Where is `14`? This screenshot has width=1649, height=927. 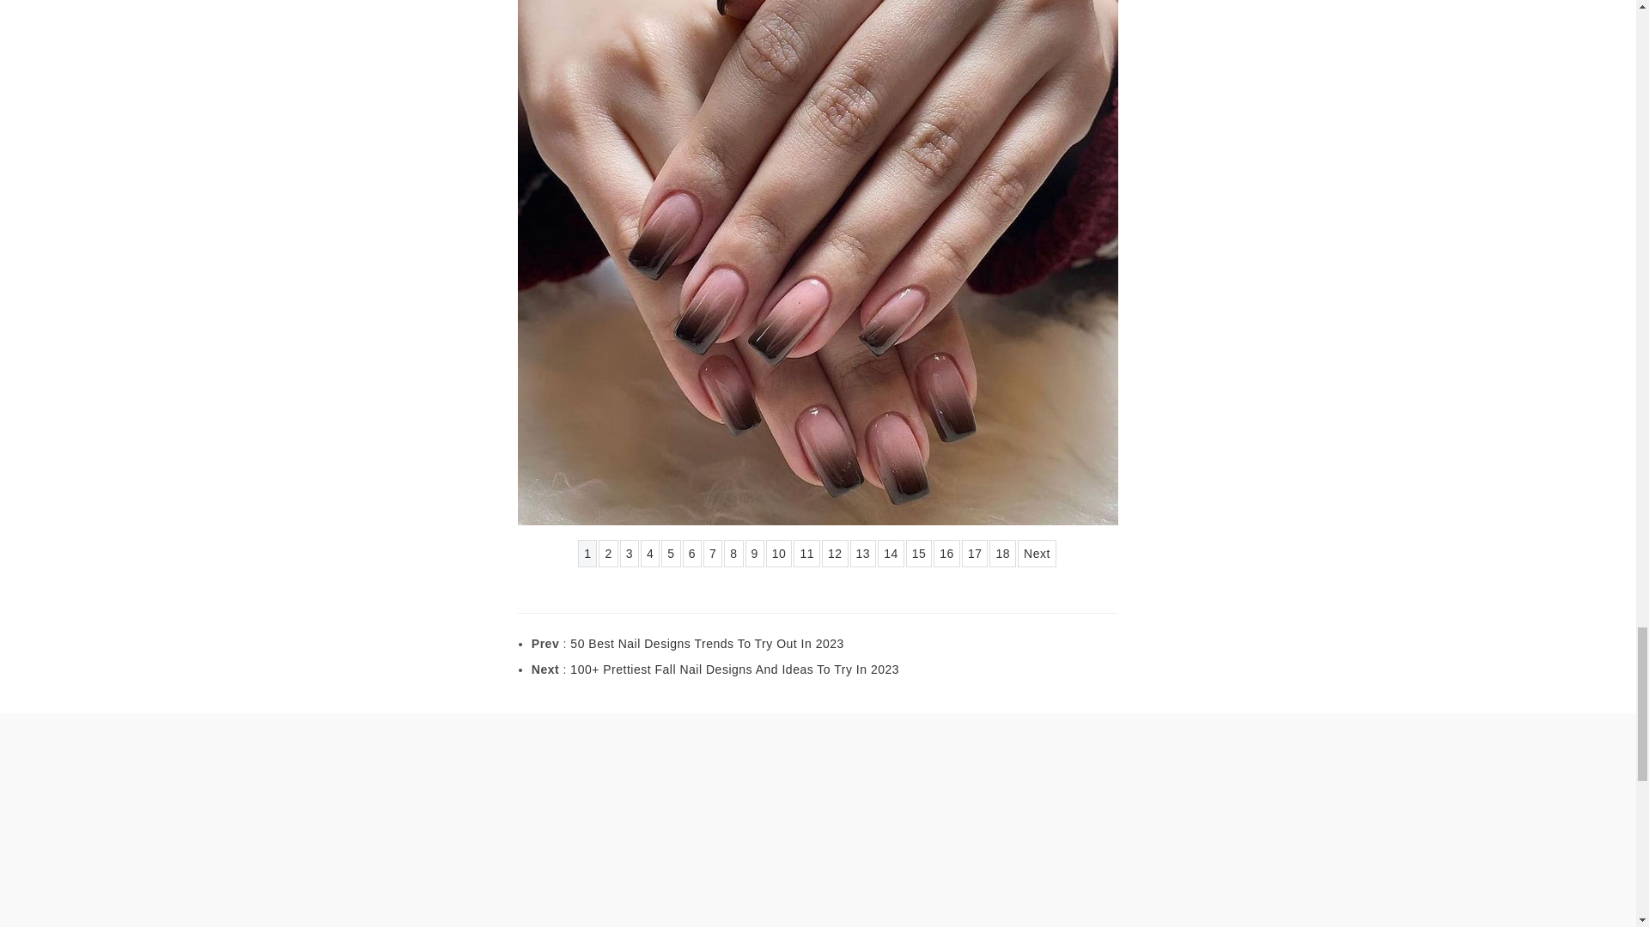
14 is located at coordinates (890, 553).